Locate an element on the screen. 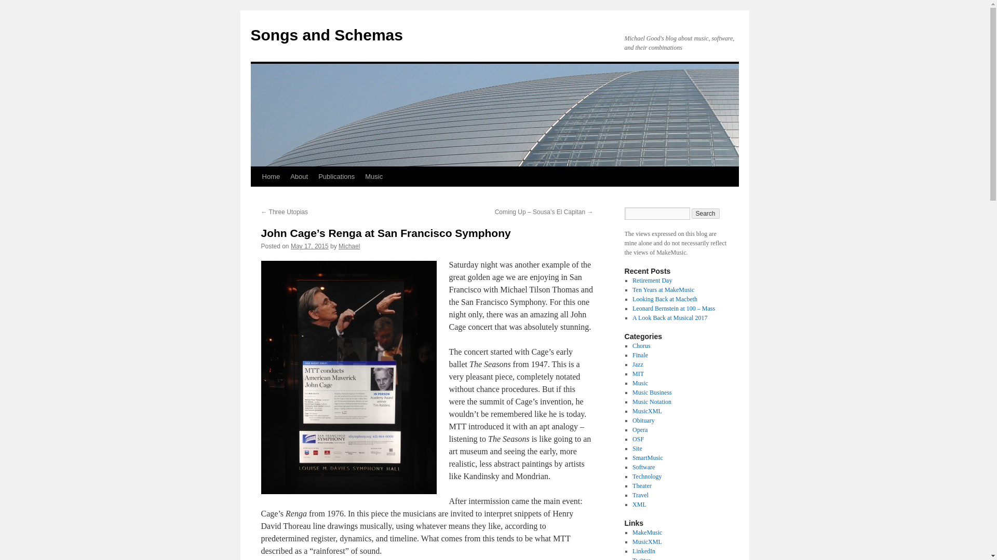 The image size is (997, 560). Home is located at coordinates (271, 176).